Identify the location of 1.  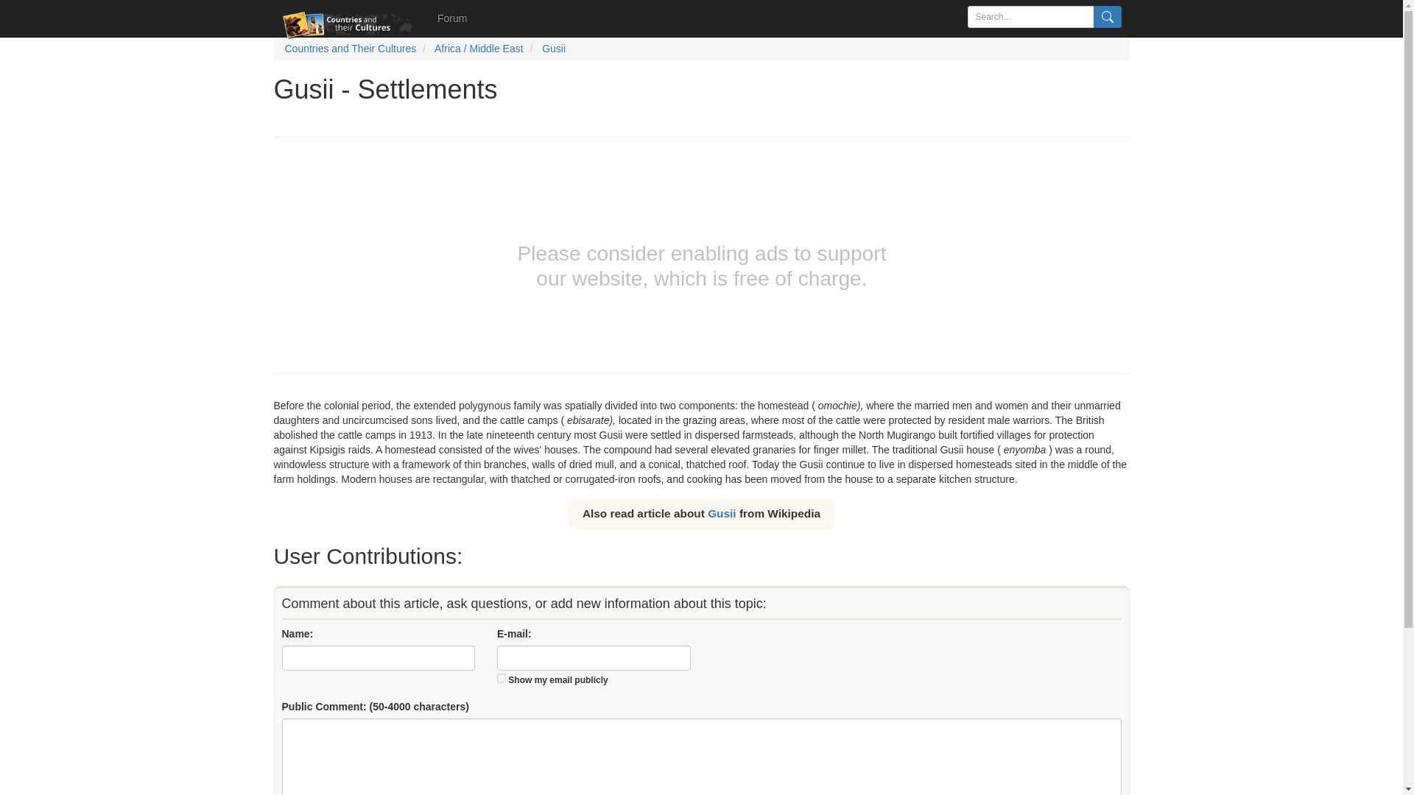
(502, 677).